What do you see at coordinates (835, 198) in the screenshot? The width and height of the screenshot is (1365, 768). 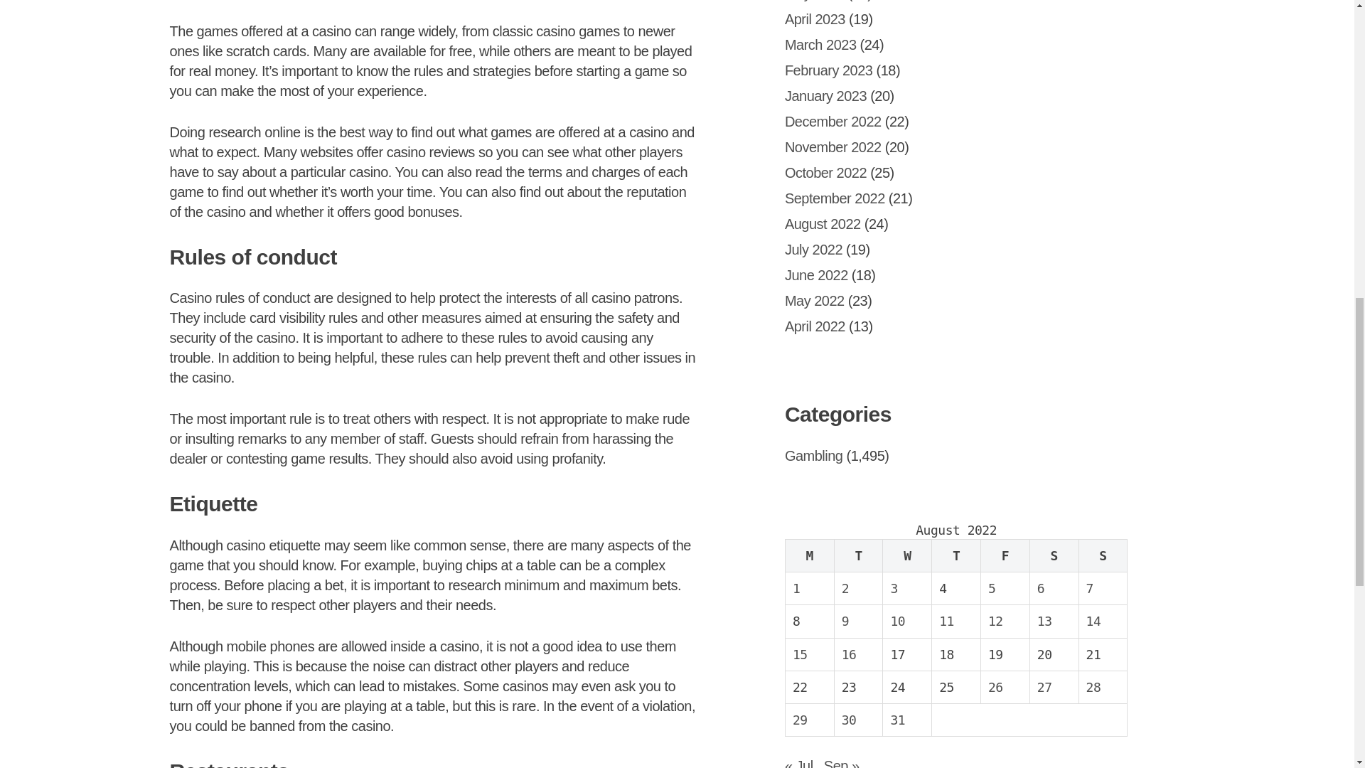 I see `September 2022` at bounding box center [835, 198].